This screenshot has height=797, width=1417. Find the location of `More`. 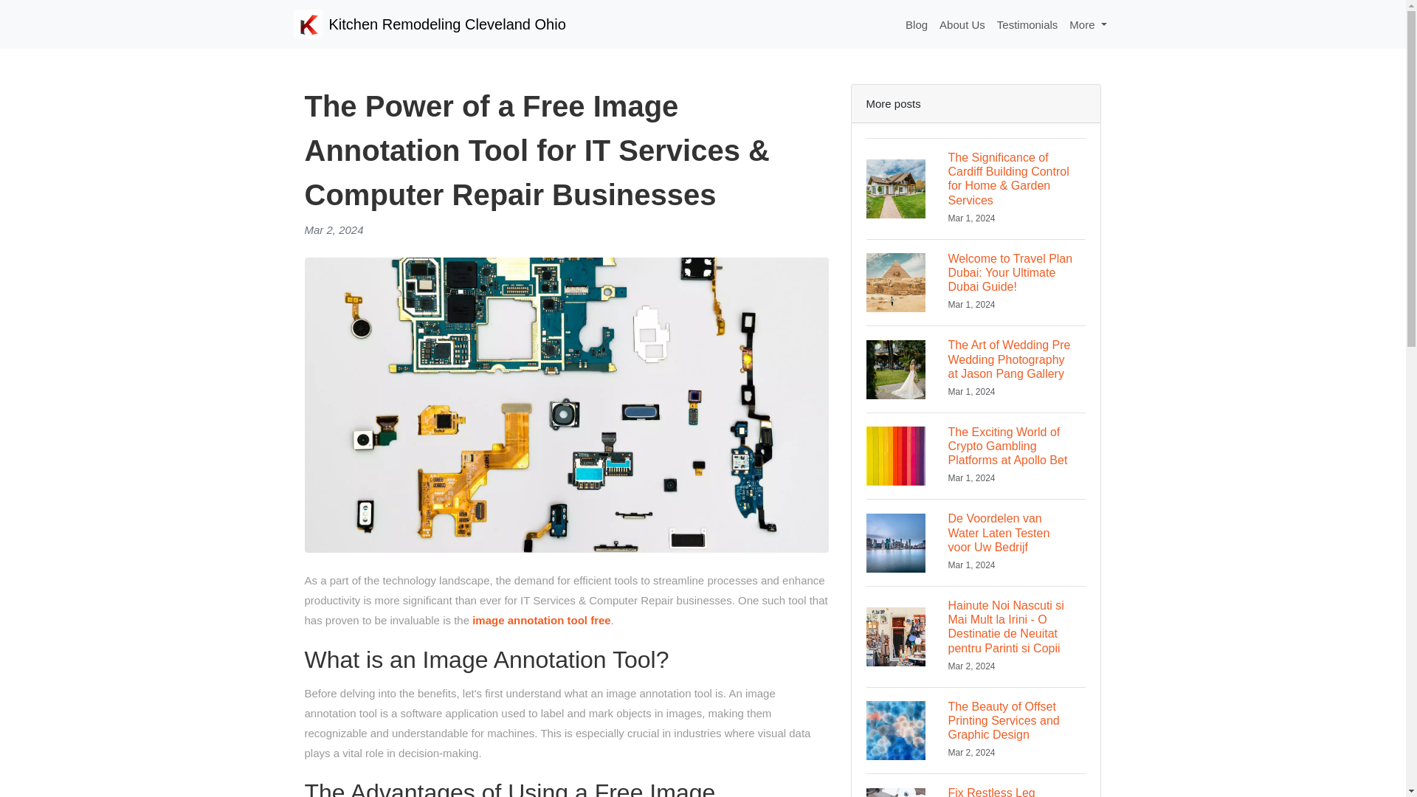

More is located at coordinates (1088, 24).